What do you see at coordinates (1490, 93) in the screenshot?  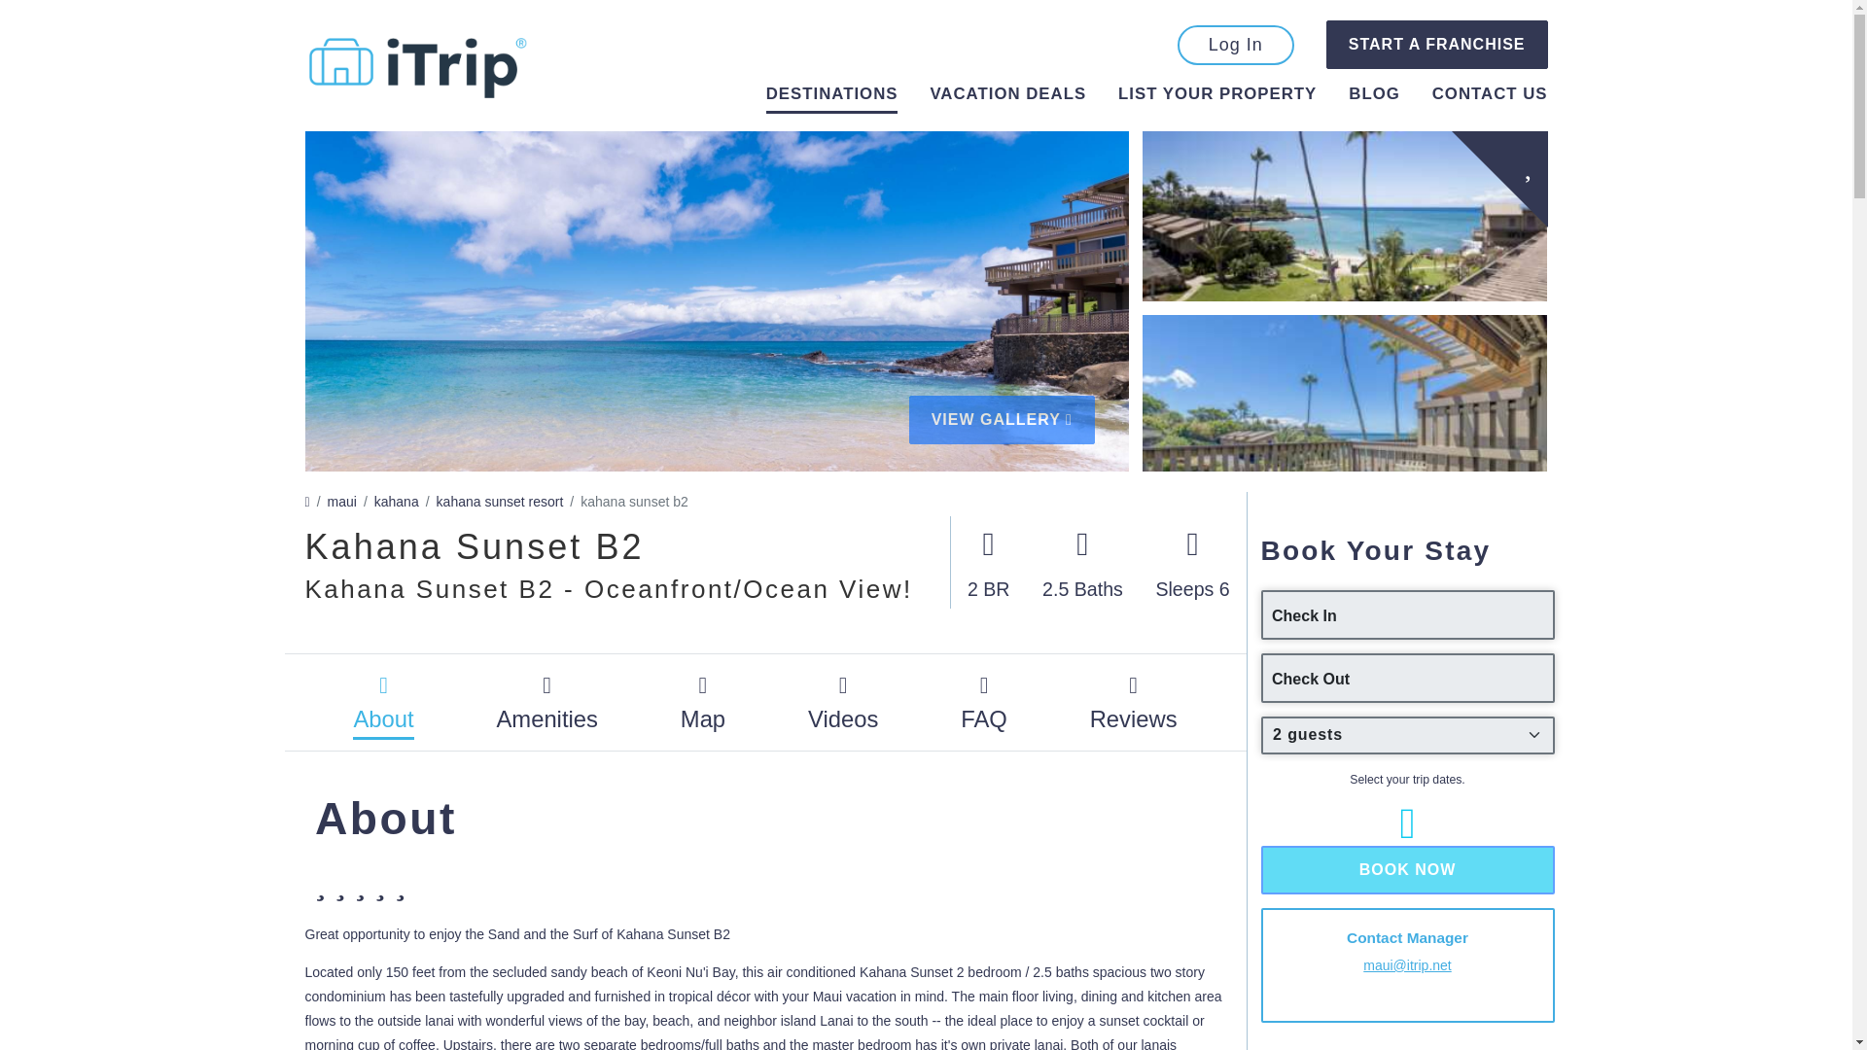 I see `Contact` at bounding box center [1490, 93].